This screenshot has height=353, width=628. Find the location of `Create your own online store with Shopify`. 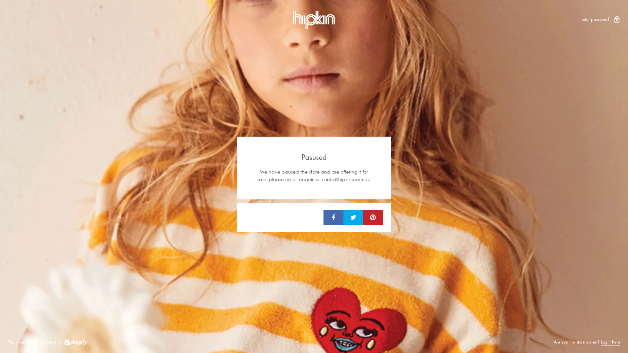

Create your own online store with Shopify is located at coordinates (75, 342).